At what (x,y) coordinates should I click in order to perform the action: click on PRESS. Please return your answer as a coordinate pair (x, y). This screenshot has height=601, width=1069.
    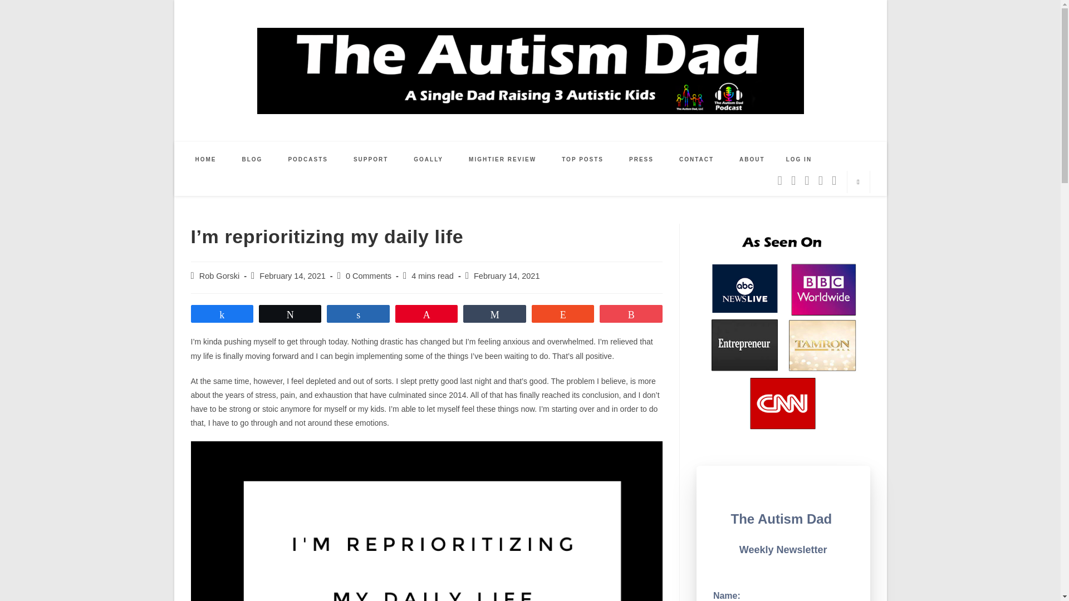
    Looking at the image, I should click on (641, 159).